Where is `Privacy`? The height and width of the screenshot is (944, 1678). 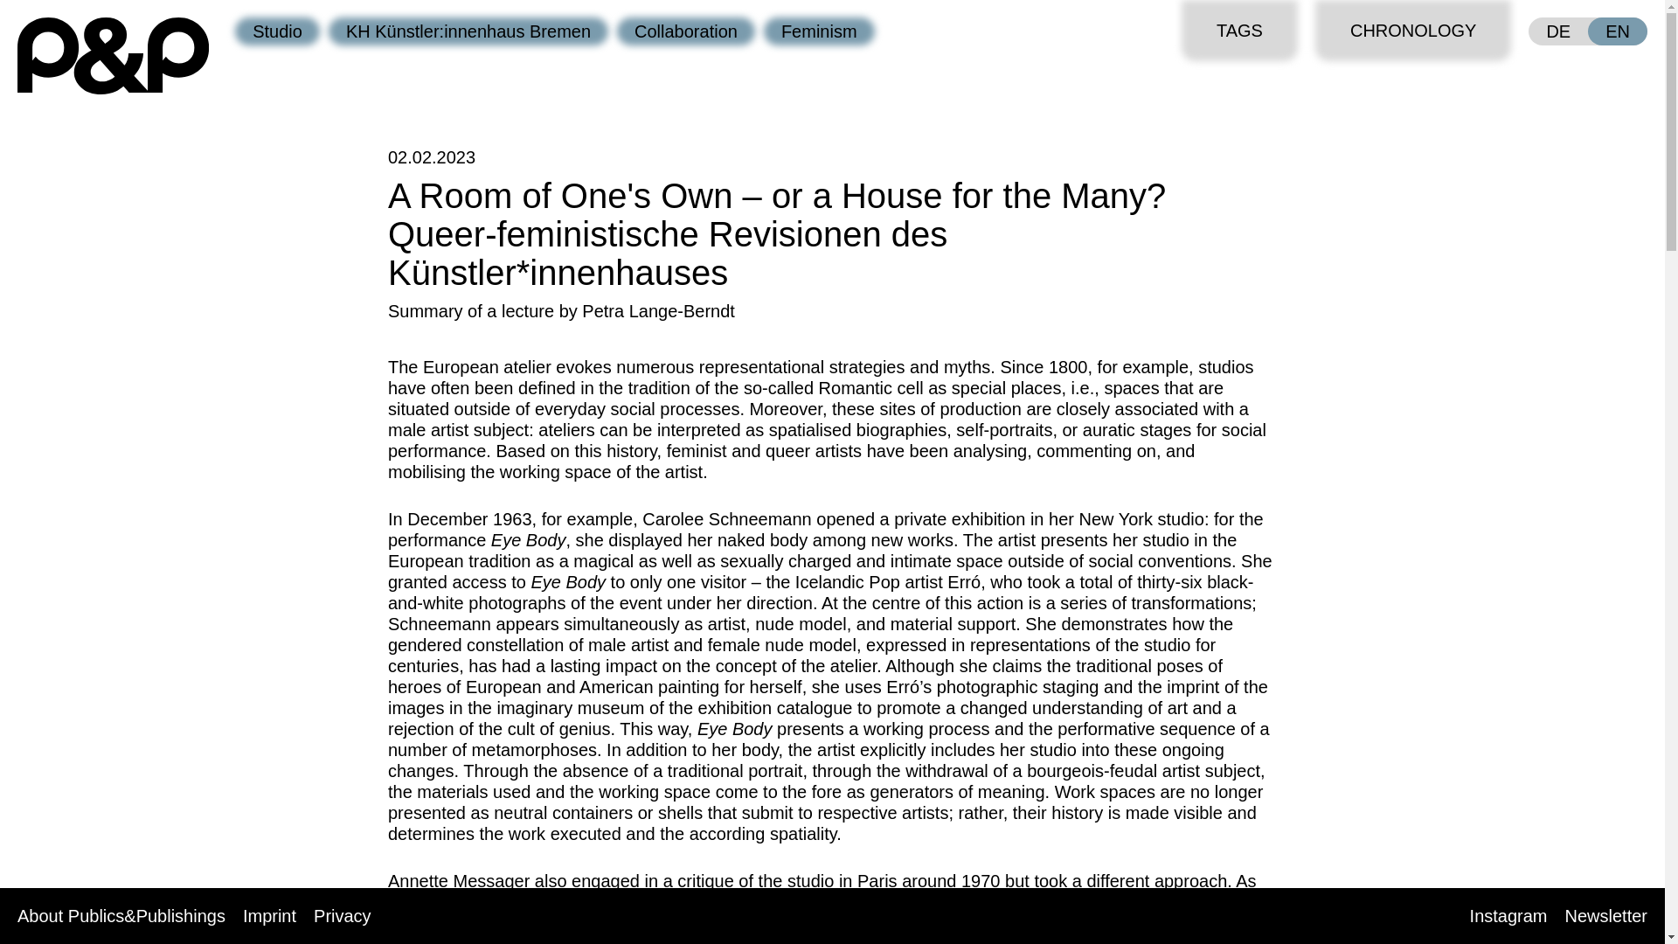
Privacy is located at coordinates (343, 915).